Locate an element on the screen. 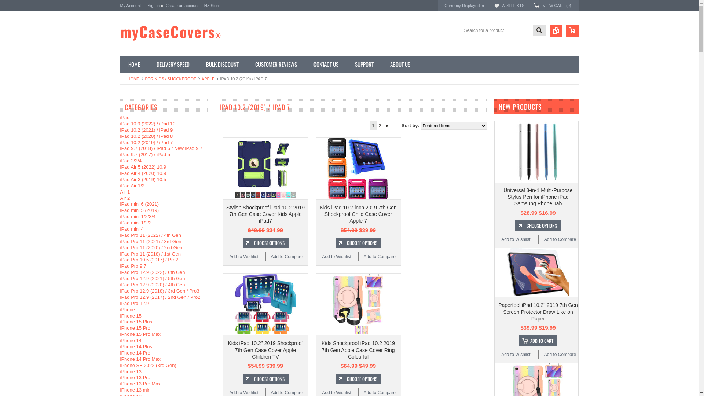 The image size is (704, 396). iPad Pro 10.5 (2017) / Pro2 is located at coordinates (149, 260).